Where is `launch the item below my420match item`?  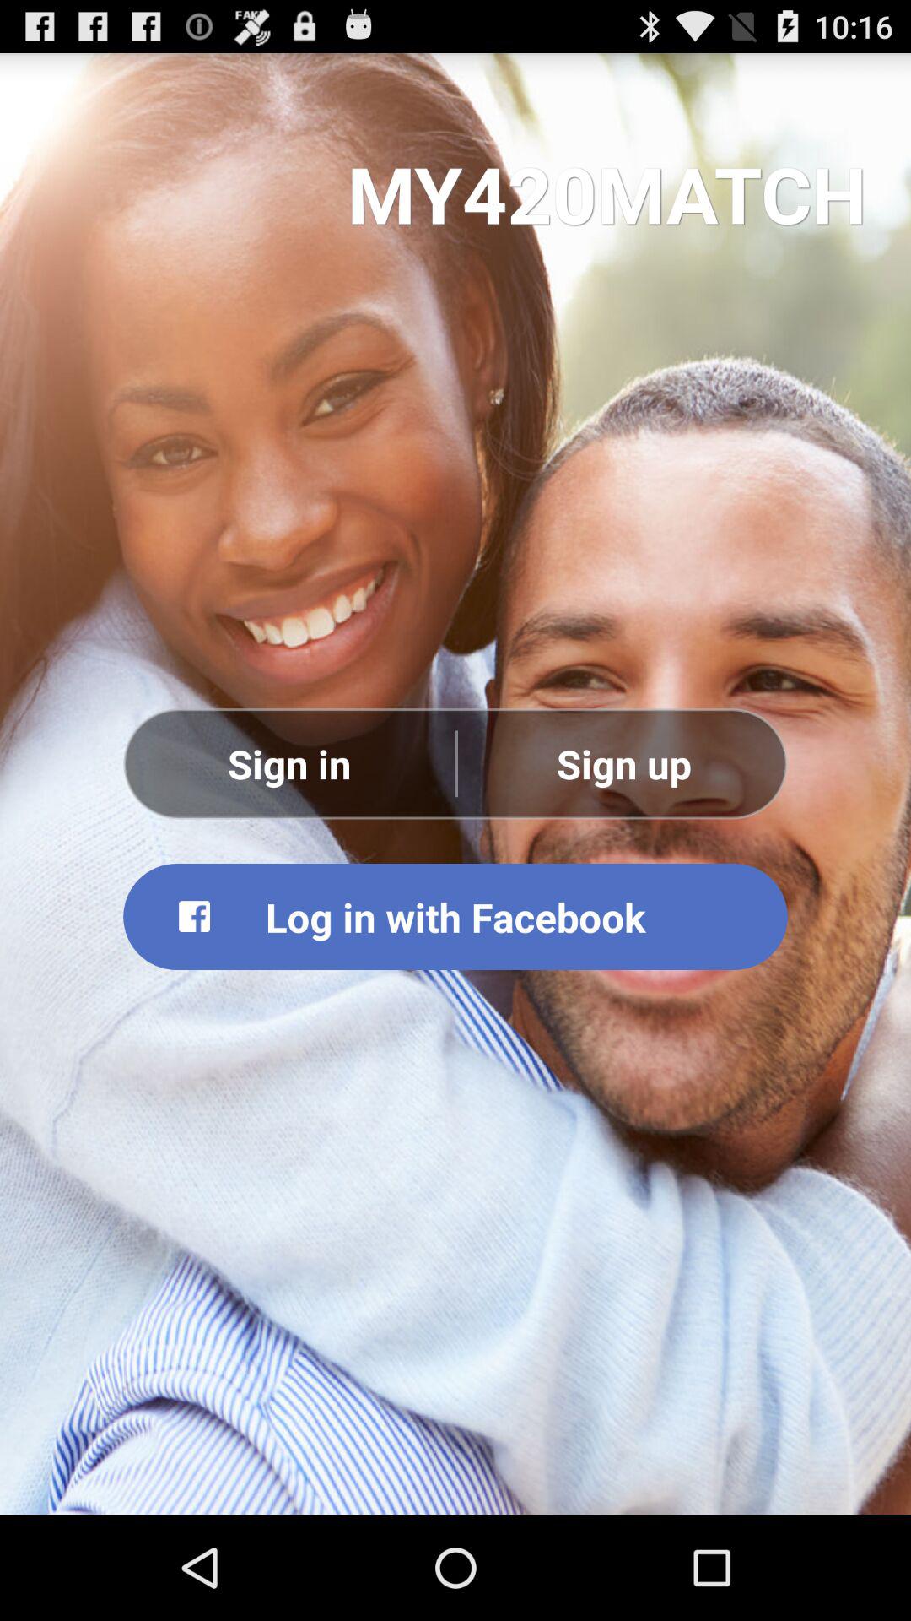 launch the item below my420match item is located at coordinates (623, 763).